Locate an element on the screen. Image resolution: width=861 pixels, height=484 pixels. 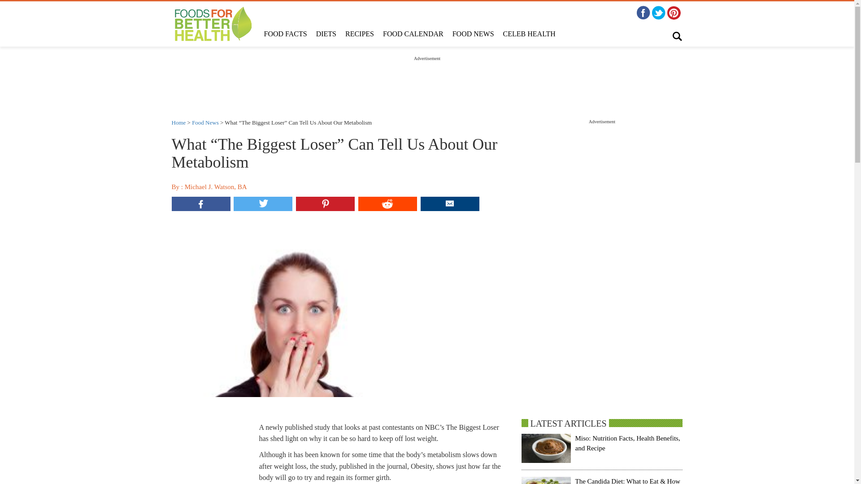
FOOD CALENDAR is located at coordinates (413, 34).